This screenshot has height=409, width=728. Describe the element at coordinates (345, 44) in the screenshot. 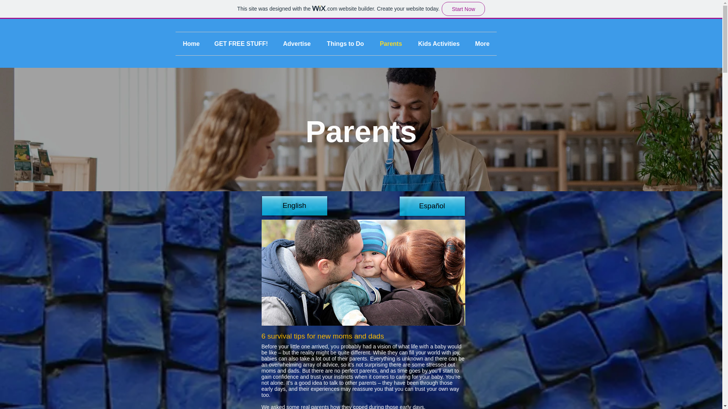

I see `Things to Do` at that location.